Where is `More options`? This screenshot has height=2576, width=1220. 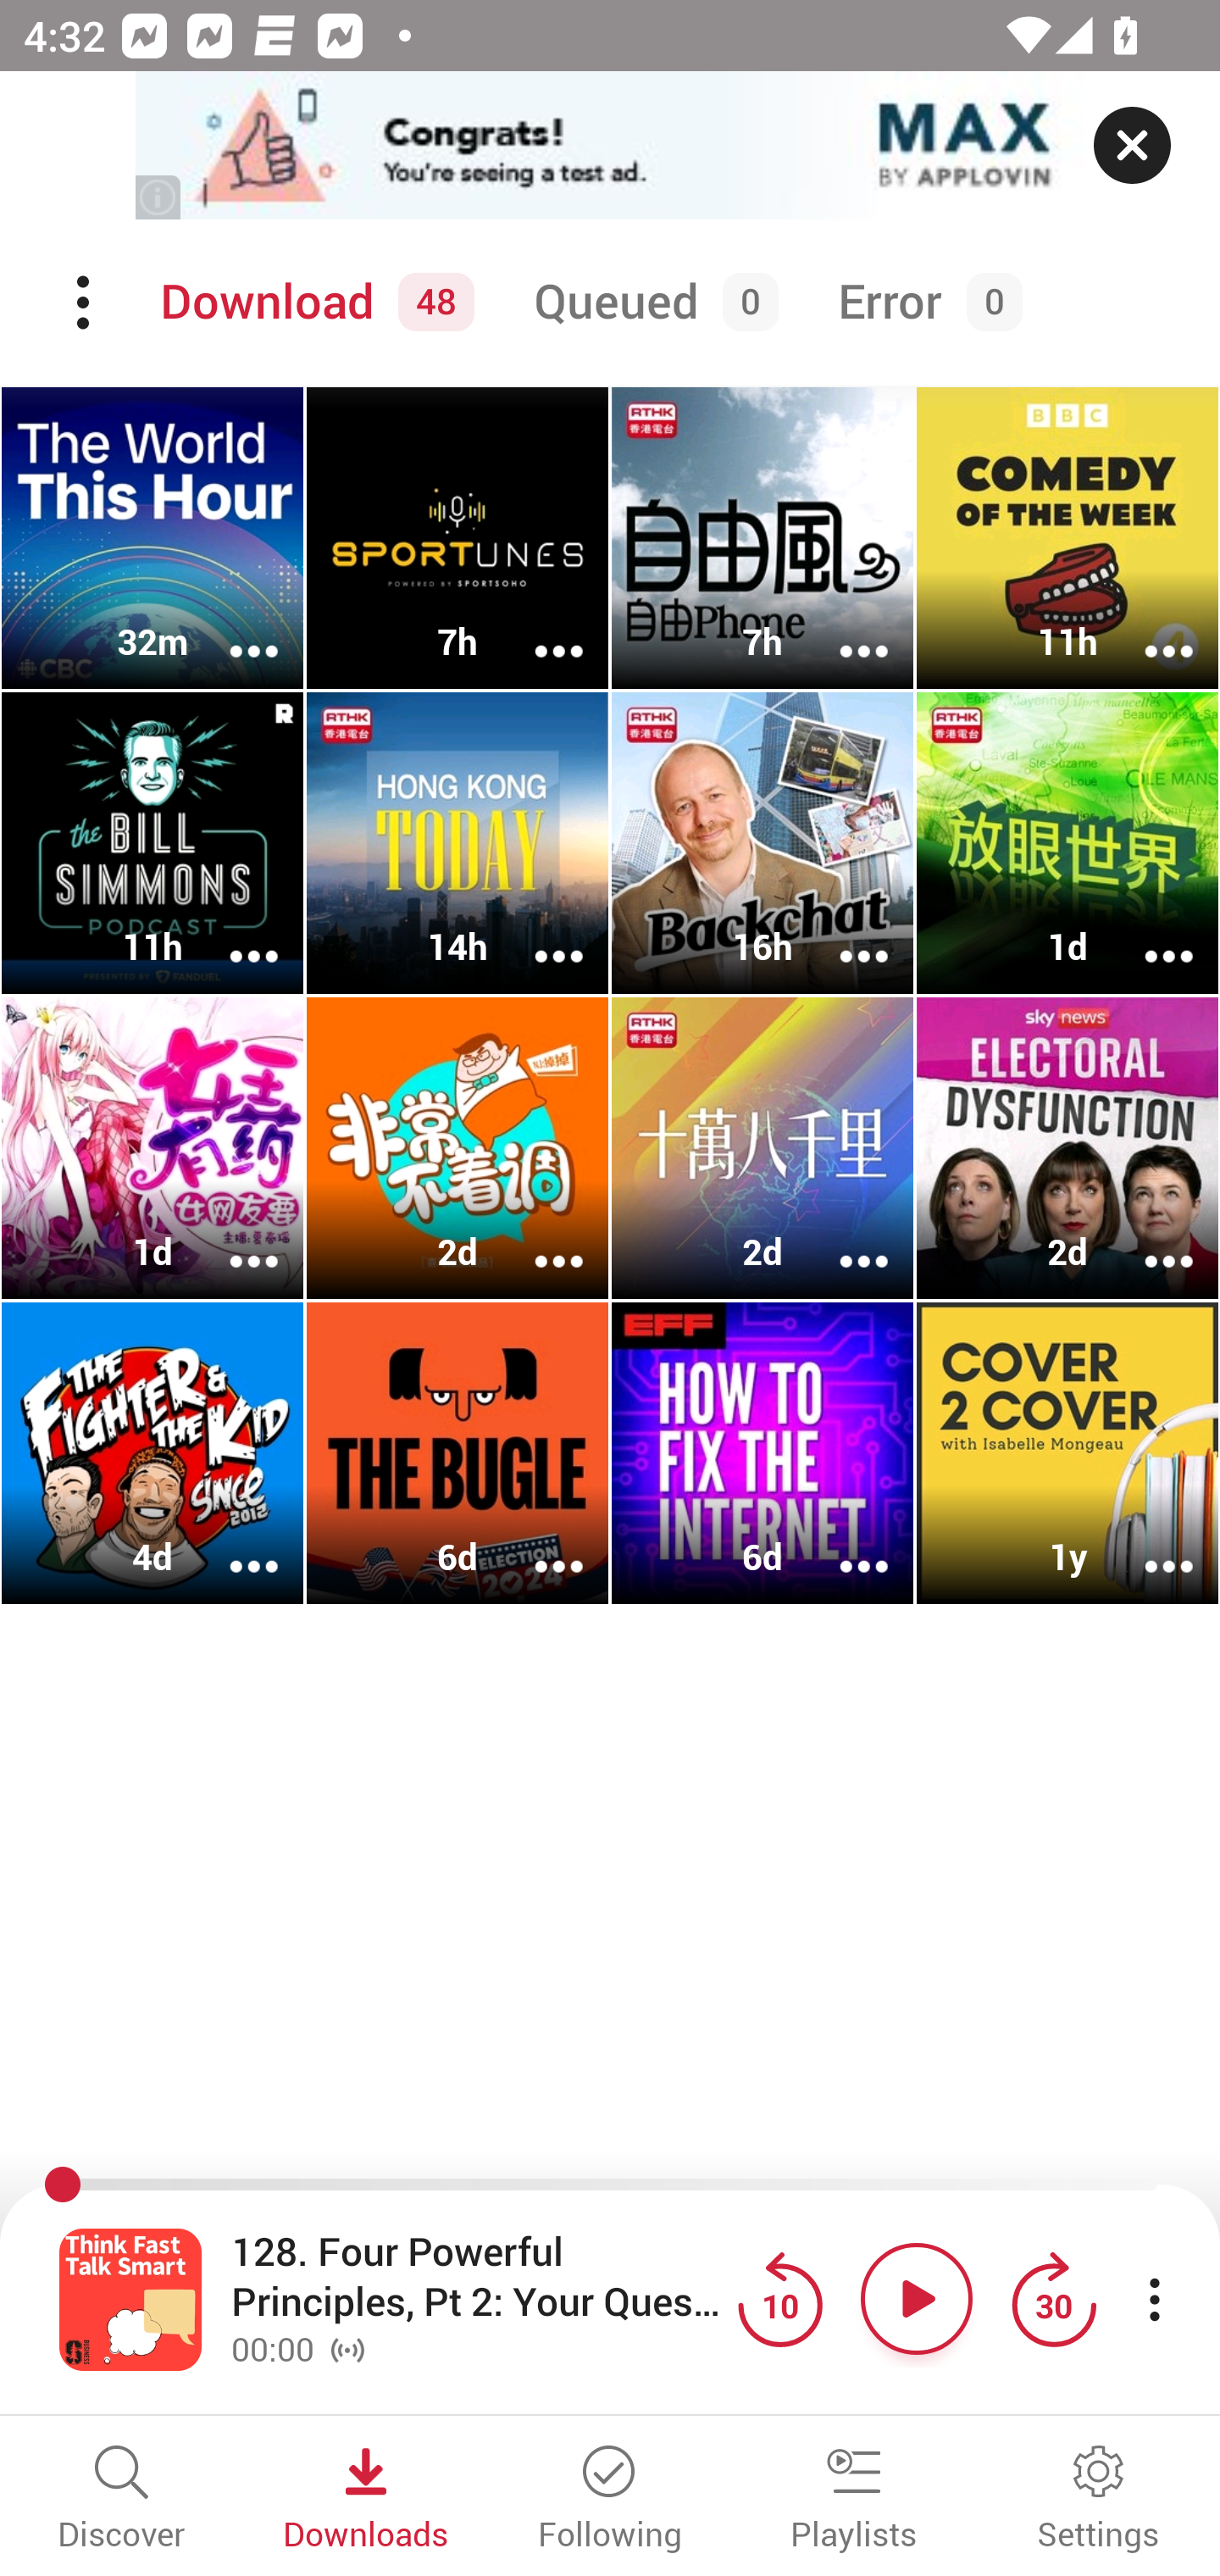 More options is located at coordinates (842, 935).